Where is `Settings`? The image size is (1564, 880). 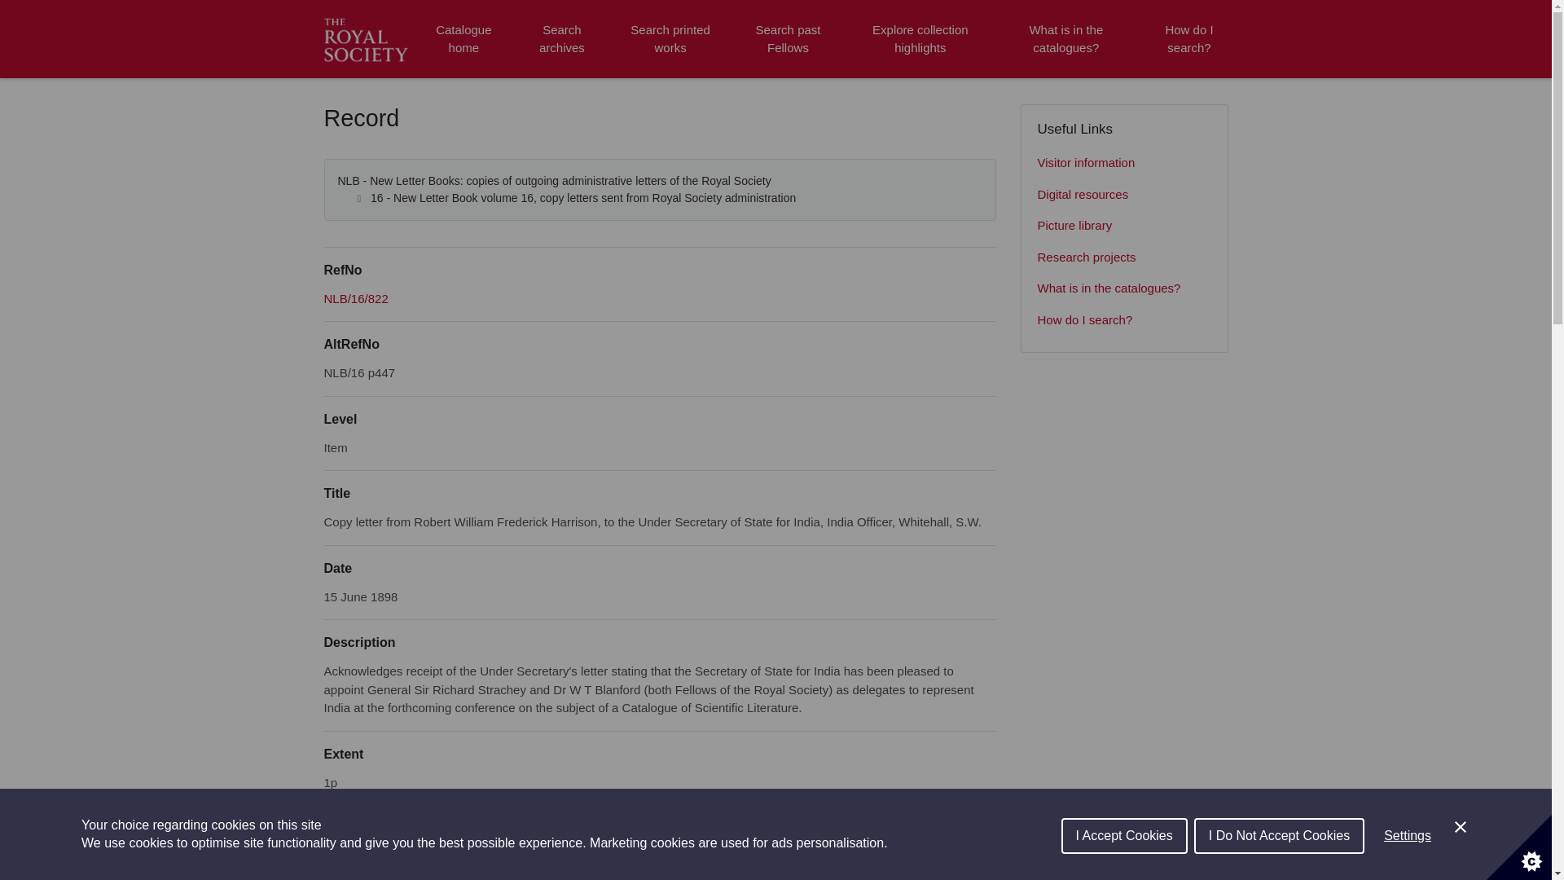 Settings is located at coordinates (1408, 869).